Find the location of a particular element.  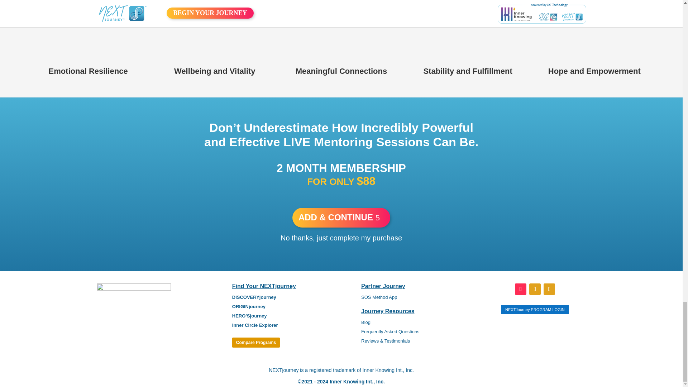

Blog is located at coordinates (366, 322).